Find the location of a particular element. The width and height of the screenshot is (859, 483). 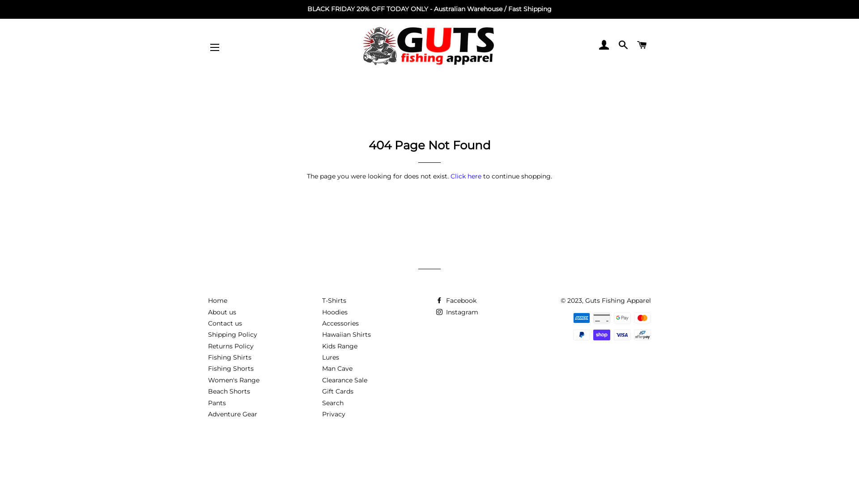

Adventure Gear is located at coordinates (233, 414).